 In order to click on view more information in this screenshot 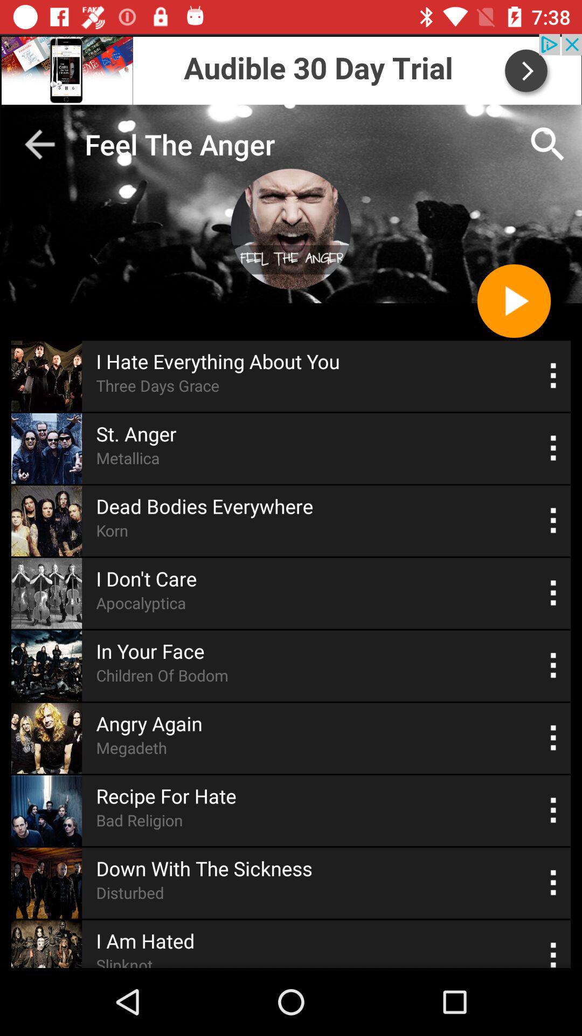, I will do `click(554, 738)`.